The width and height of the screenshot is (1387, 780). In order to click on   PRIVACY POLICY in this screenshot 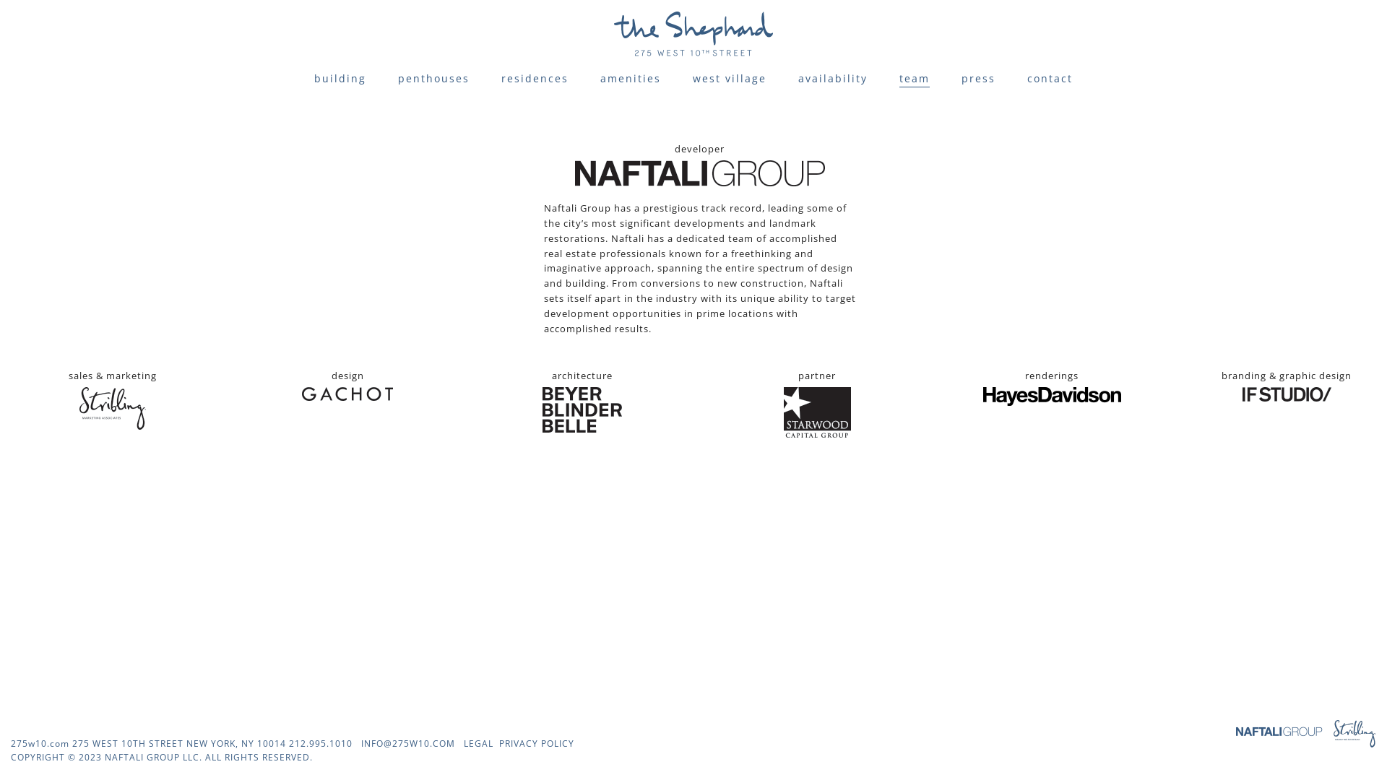, I will do `click(534, 744)`.